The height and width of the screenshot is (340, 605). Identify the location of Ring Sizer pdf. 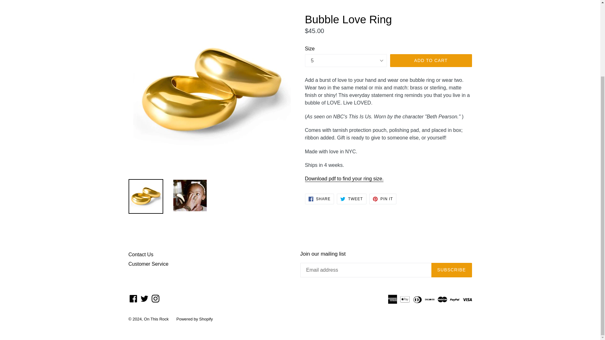
(144, 298).